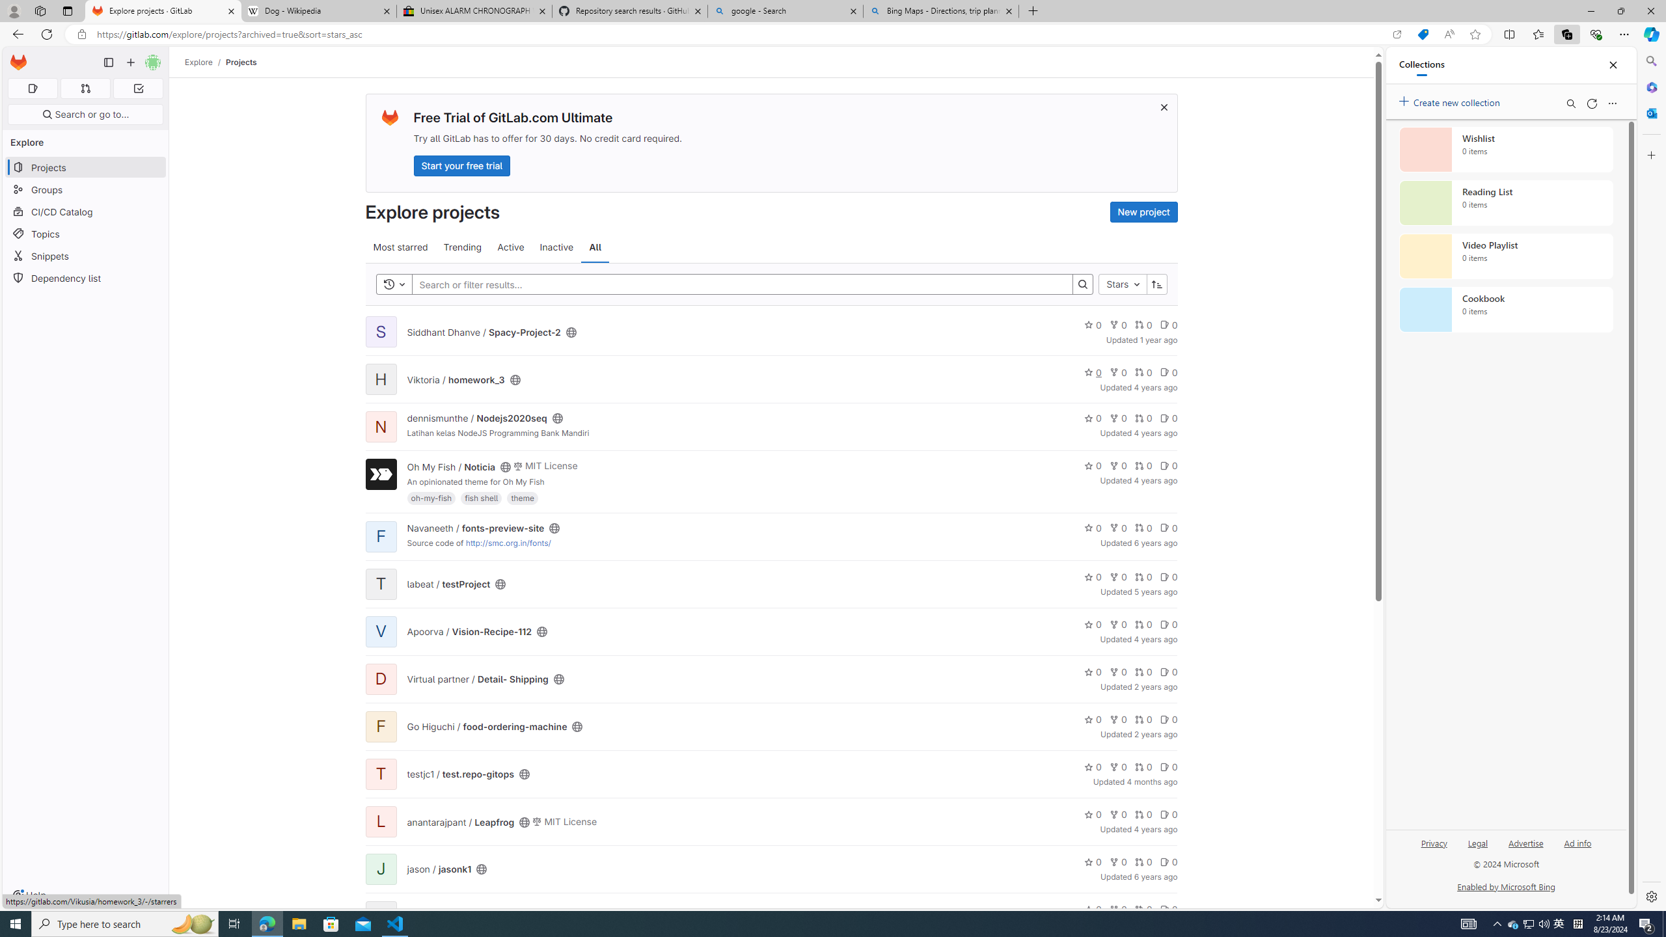 Image resolution: width=1666 pixels, height=937 pixels. I want to click on New project, so click(1143, 212).